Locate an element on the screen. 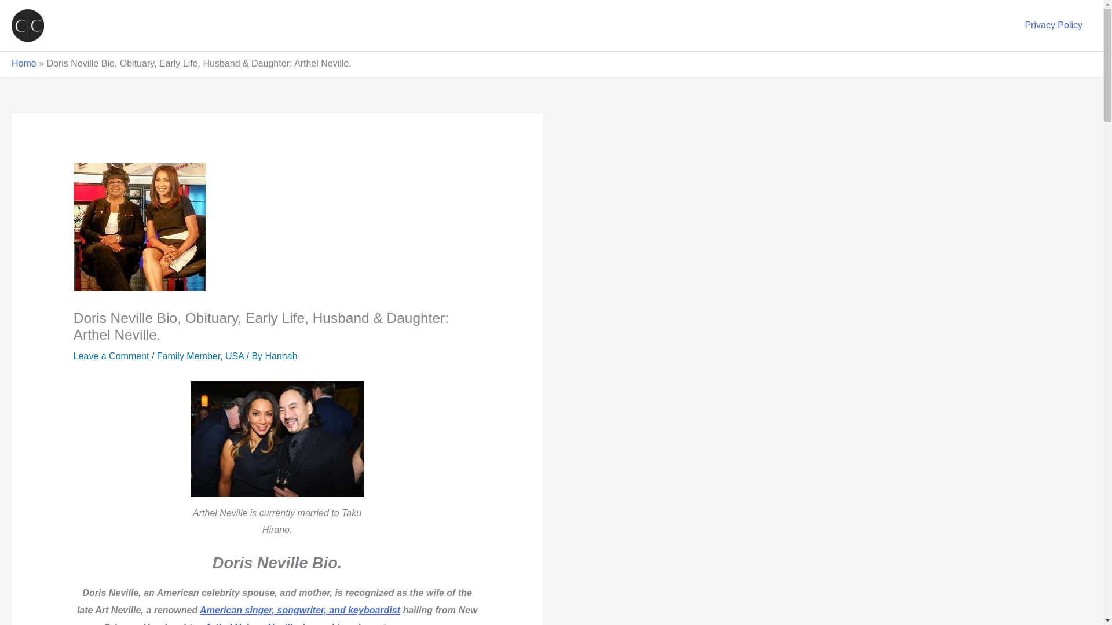 This screenshot has height=625, width=1112. Home is located at coordinates (24, 63).